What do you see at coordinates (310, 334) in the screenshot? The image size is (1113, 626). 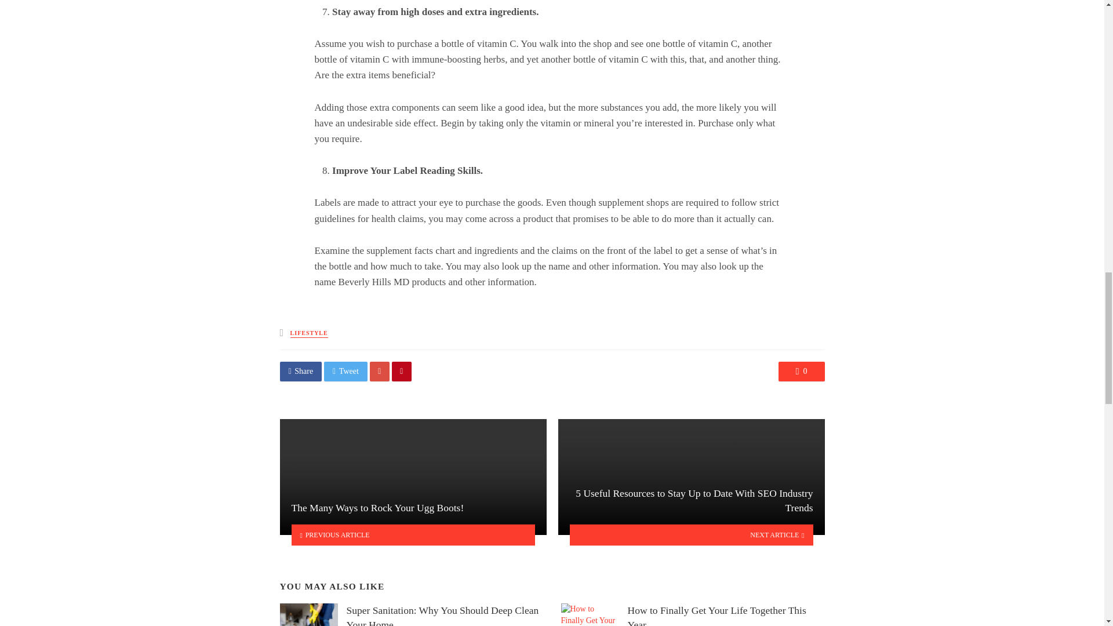 I see `LIFESTYLE` at bounding box center [310, 334].